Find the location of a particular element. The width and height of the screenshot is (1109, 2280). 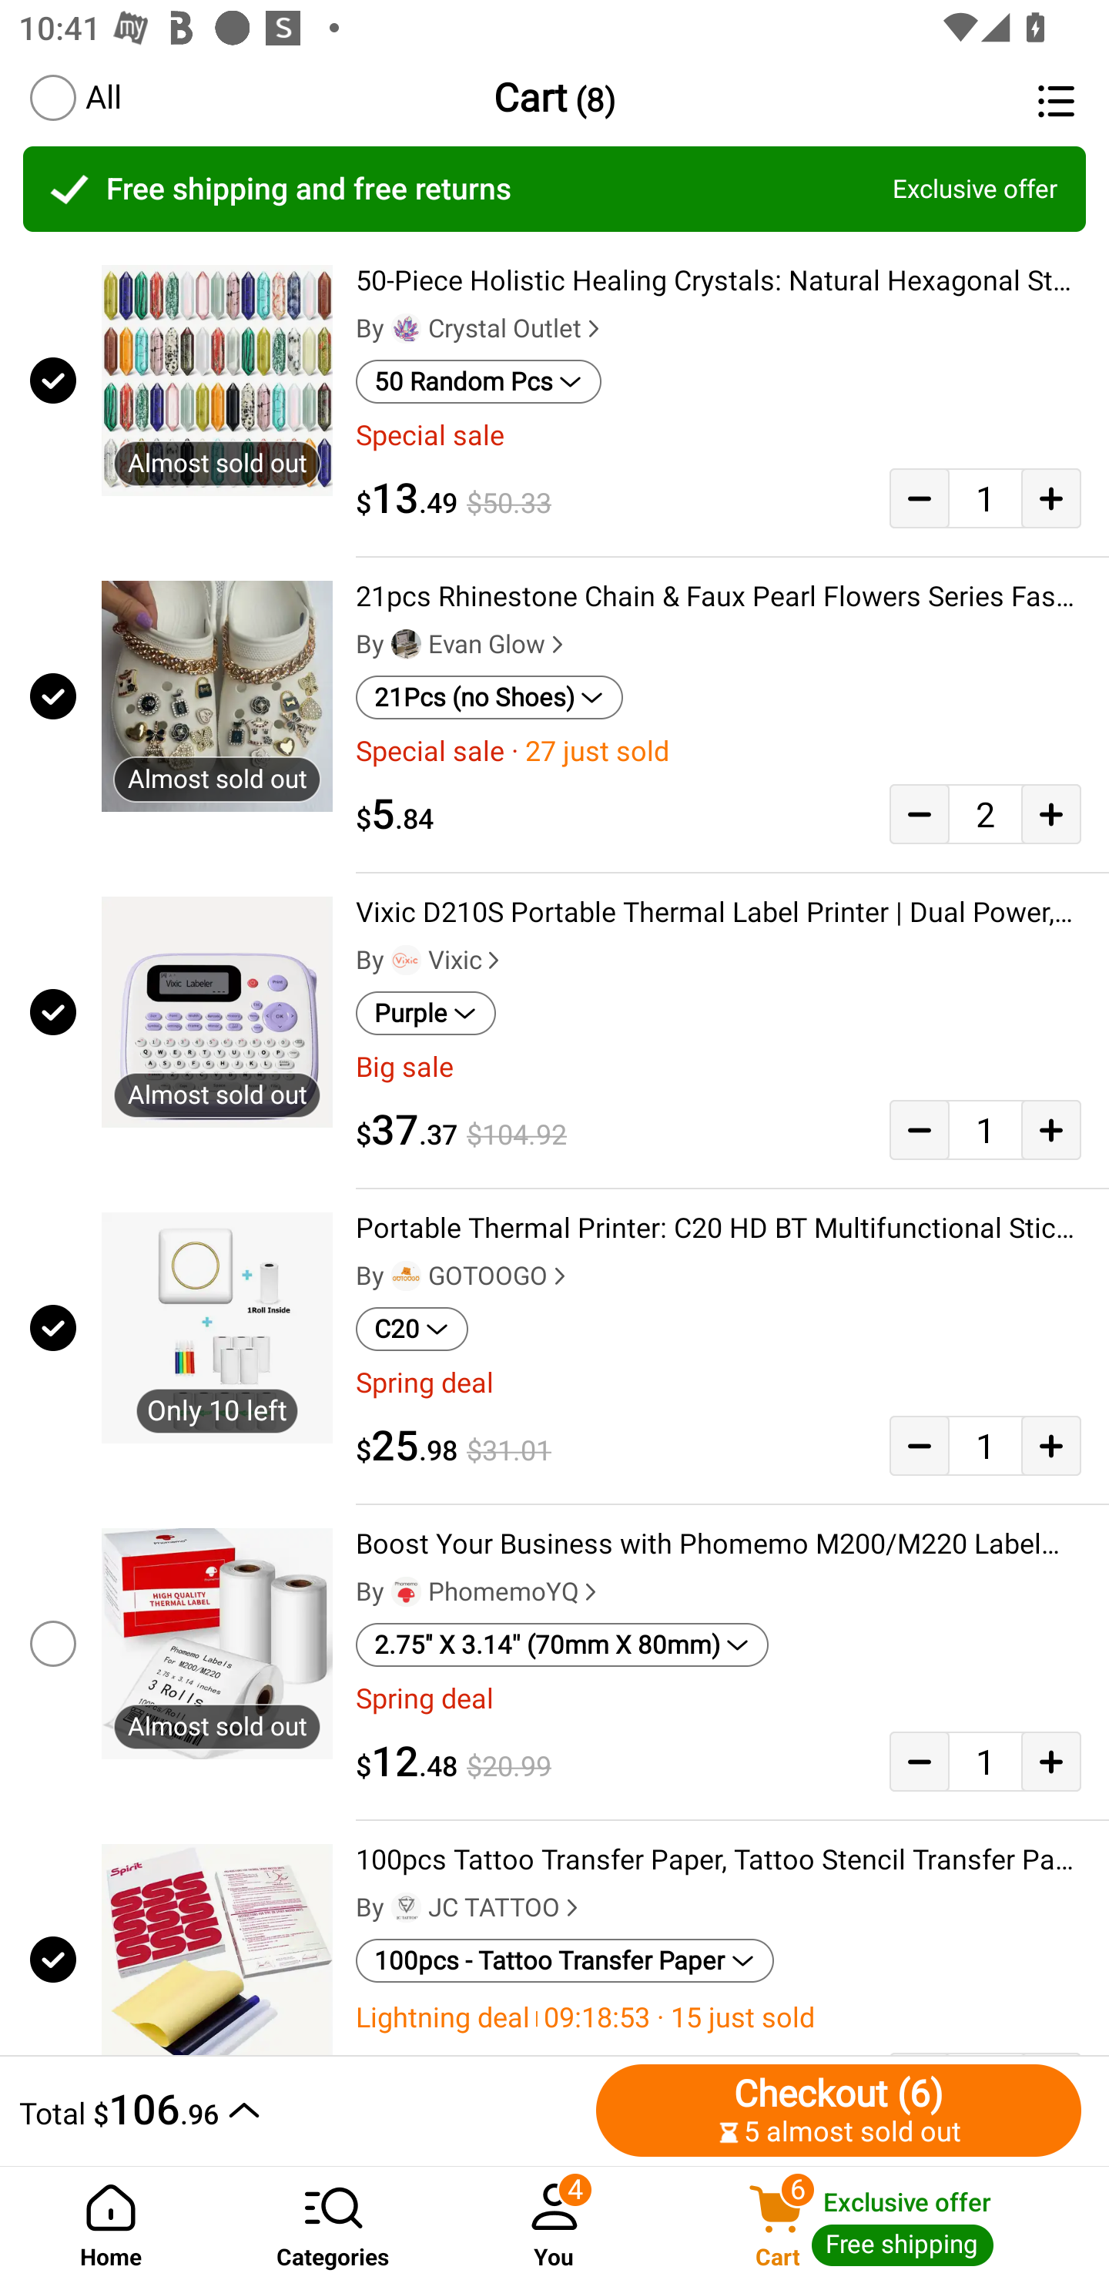

Purple is located at coordinates (425, 1013).